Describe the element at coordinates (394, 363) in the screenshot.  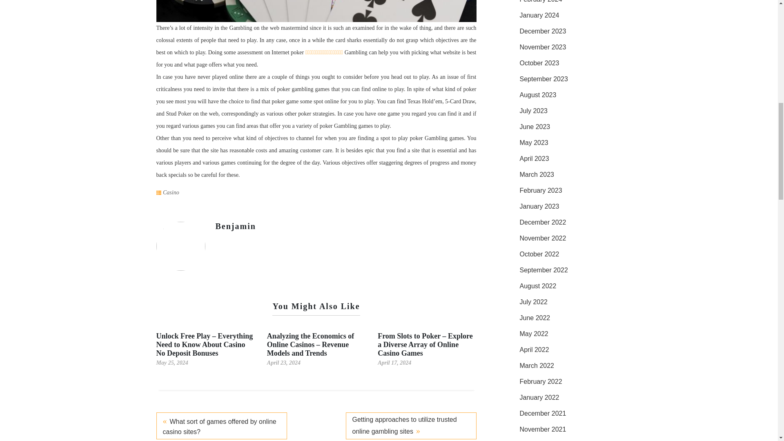
I see `April 17, 2024` at that location.